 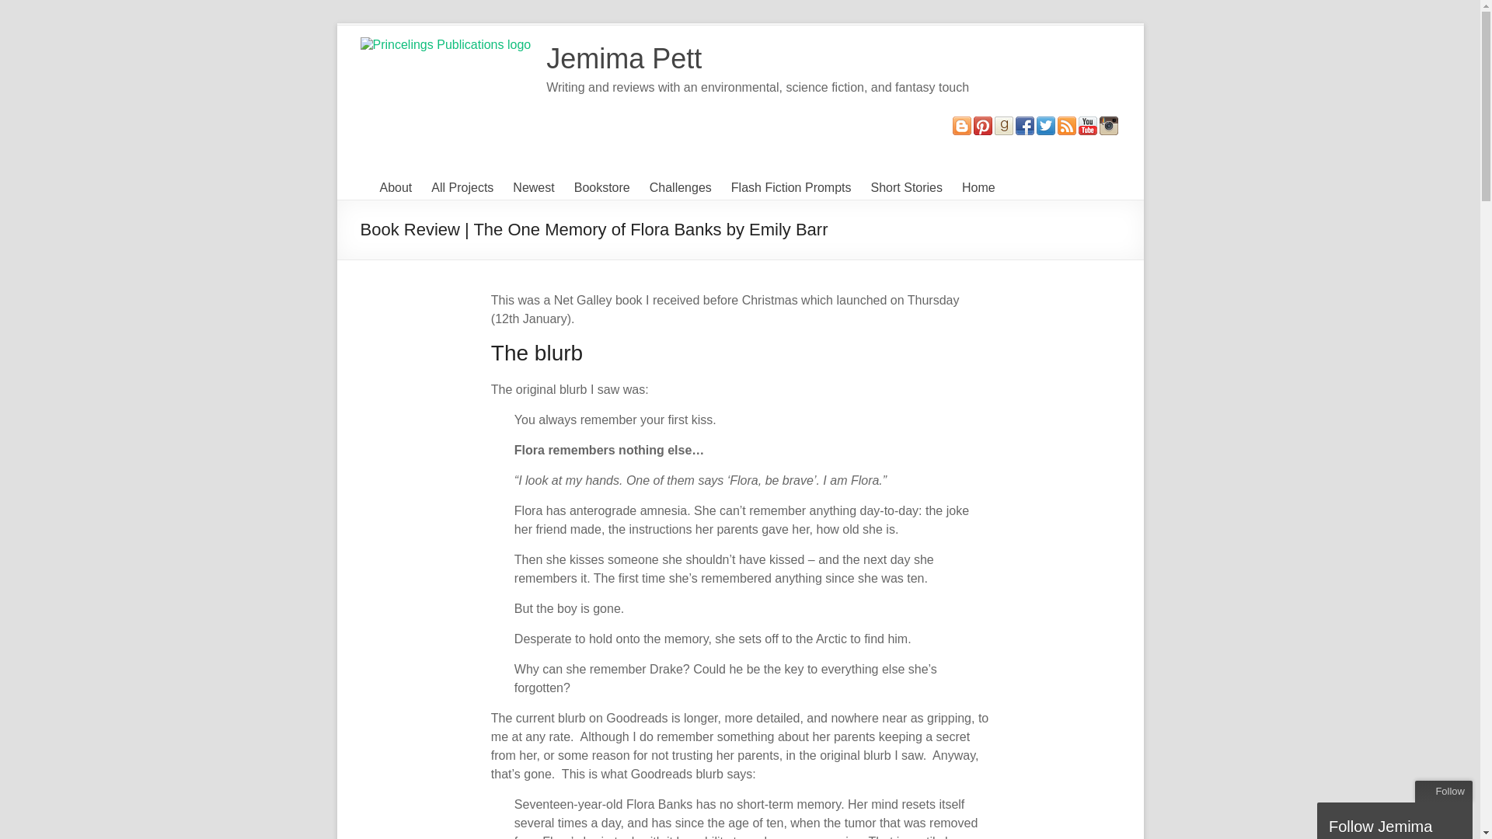 What do you see at coordinates (601, 188) in the screenshot?
I see `Bookstore` at bounding box center [601, 188].